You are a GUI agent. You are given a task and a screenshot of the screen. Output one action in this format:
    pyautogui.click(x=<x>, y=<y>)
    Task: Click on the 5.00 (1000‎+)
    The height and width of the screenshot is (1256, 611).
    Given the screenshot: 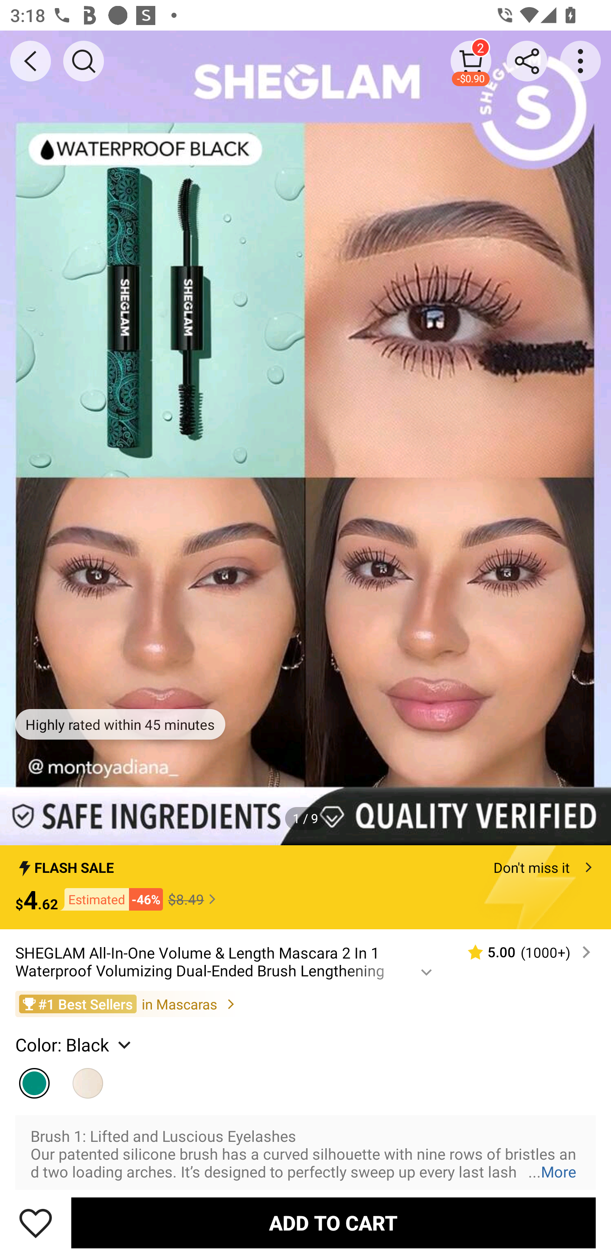 What is the action you would take?
    pyautogui.click(x=523, y=952)
    